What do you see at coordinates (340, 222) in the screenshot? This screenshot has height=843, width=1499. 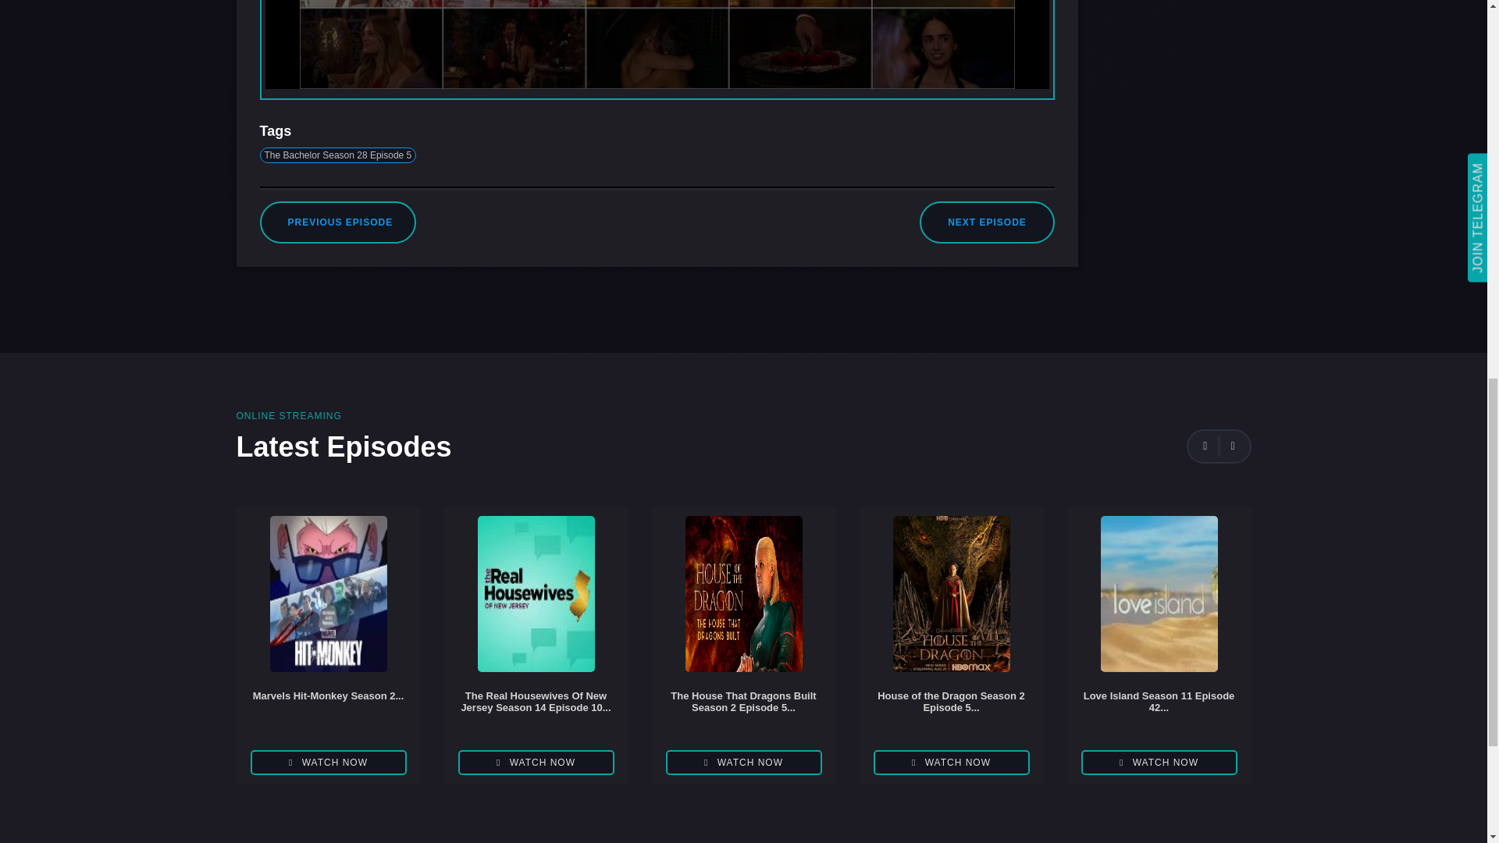 I see `PREVIOUS EPISODE` at bounding box center [340, 222].